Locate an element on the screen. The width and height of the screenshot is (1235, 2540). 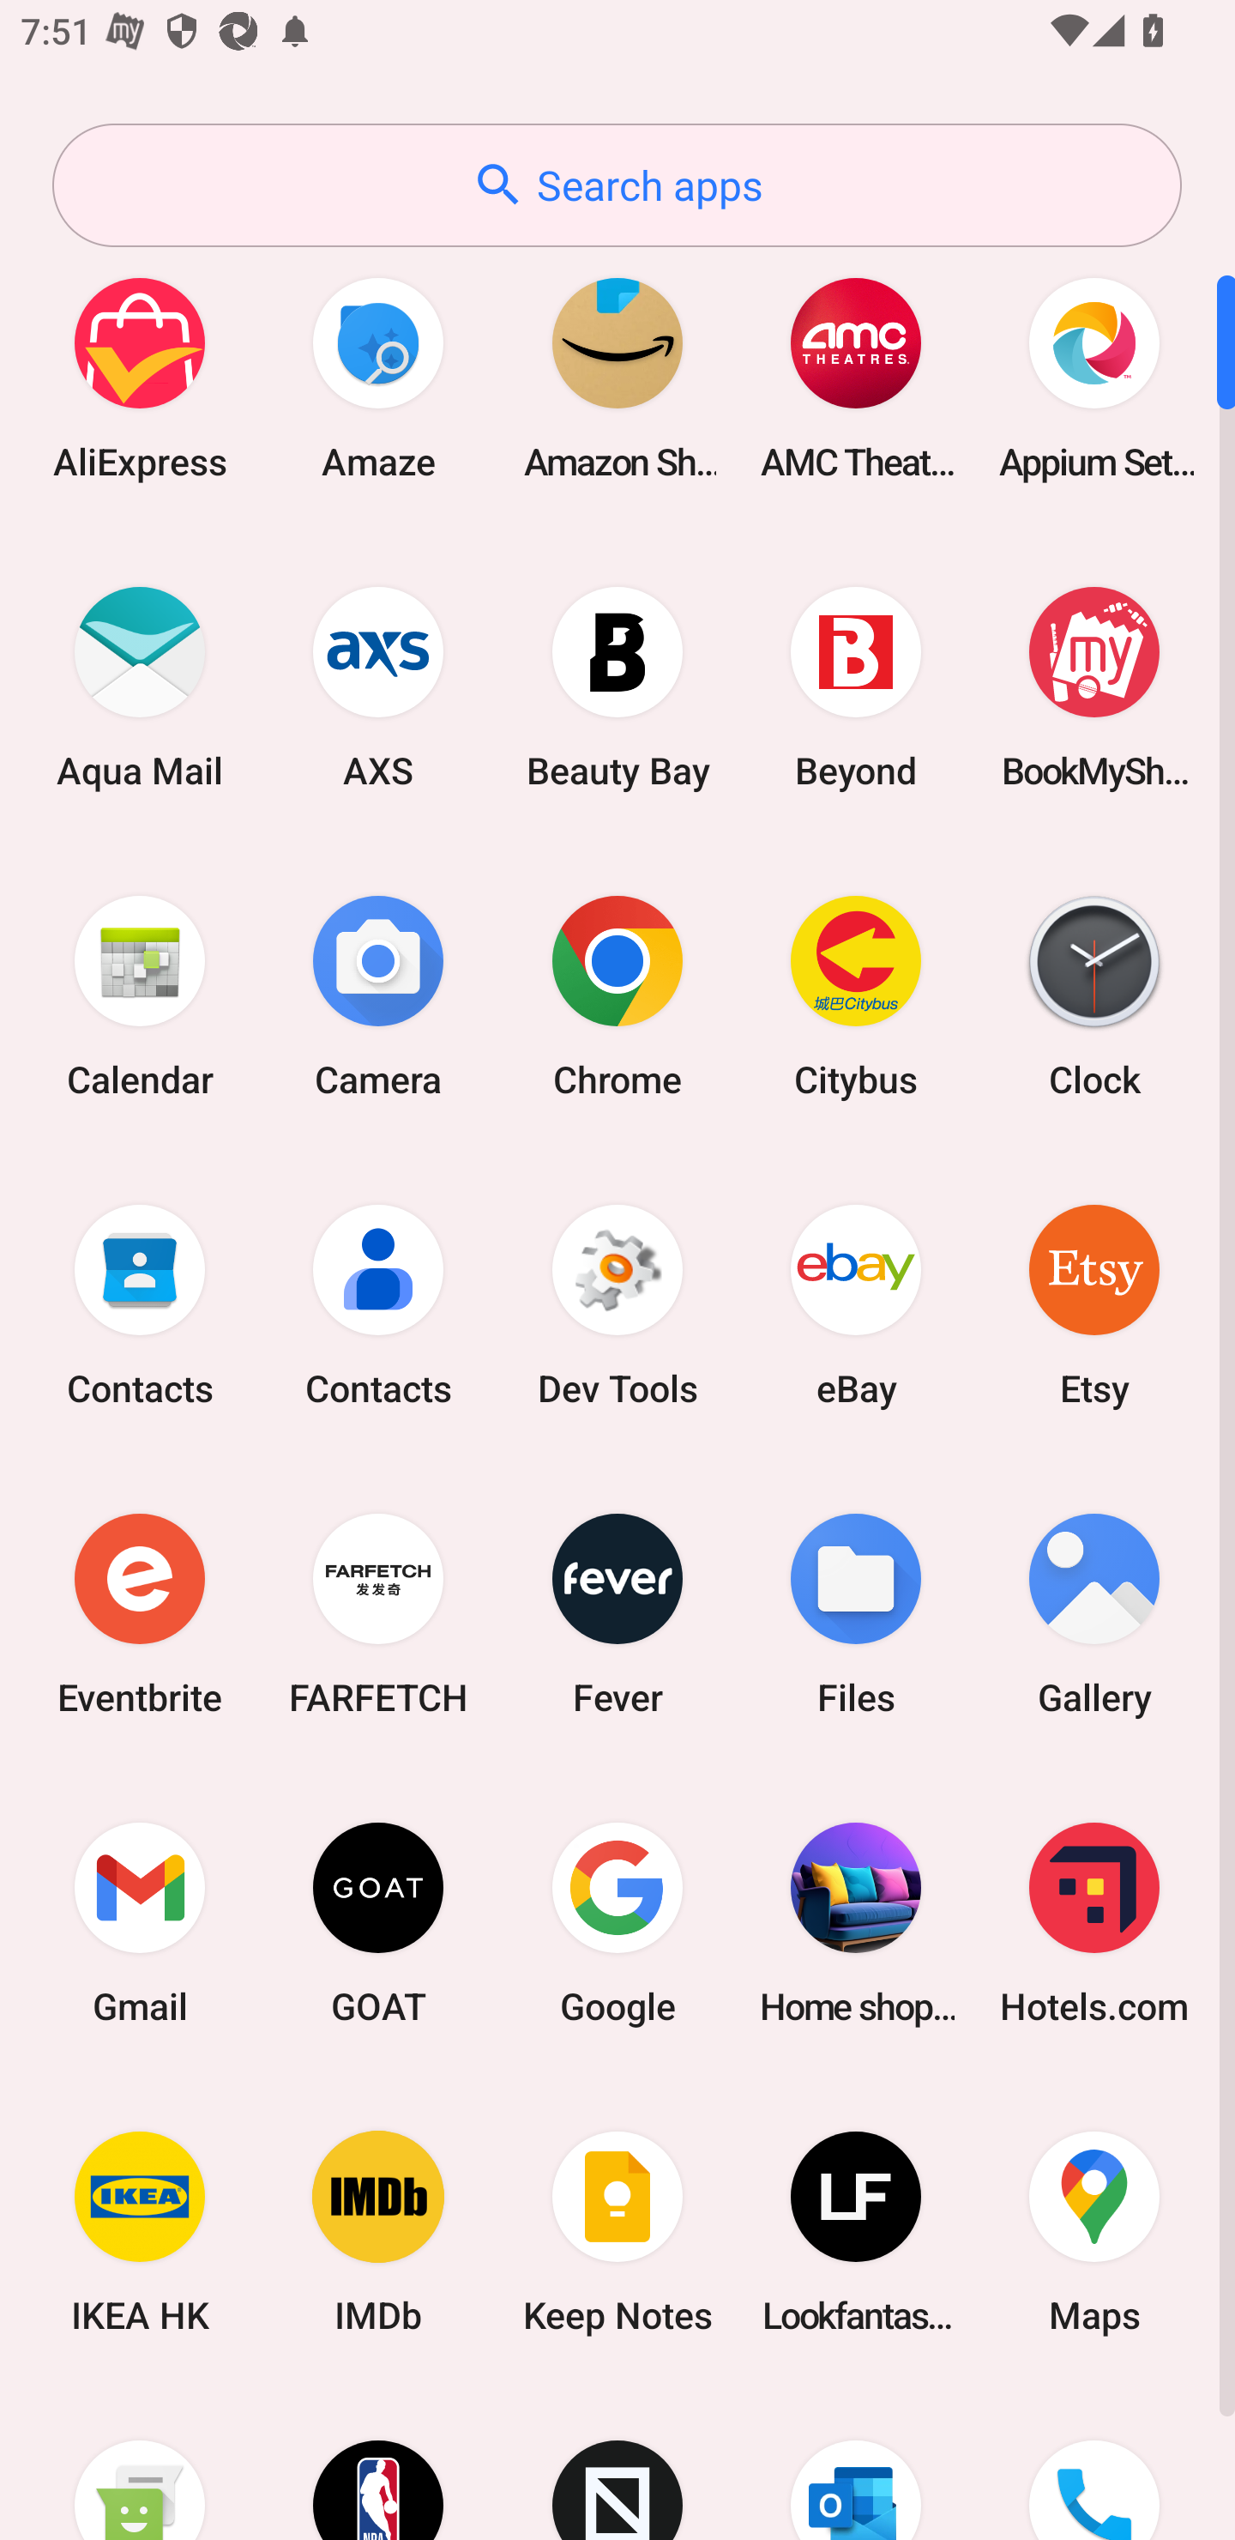
BookMyShow is located at coordinates (1094, 686).